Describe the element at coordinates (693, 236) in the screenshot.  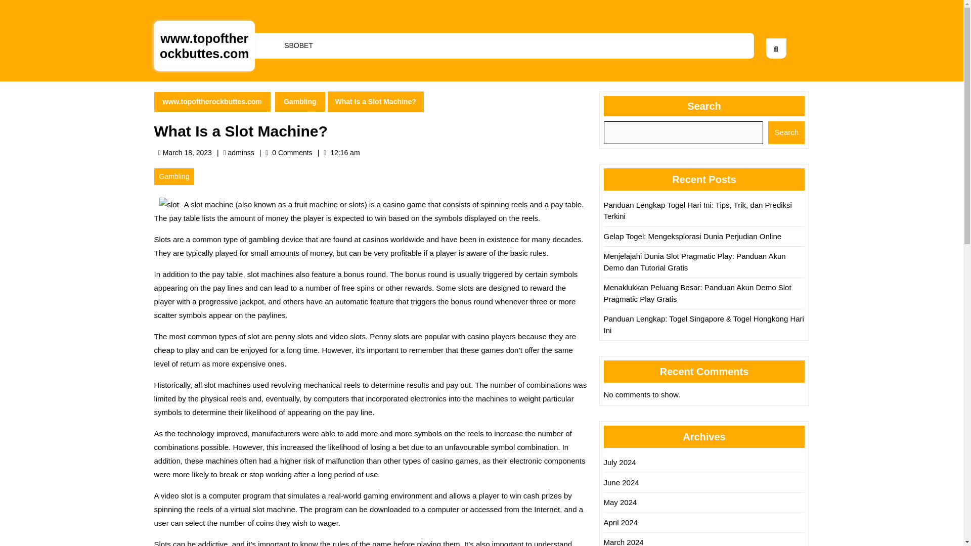
I see `Search` at that location.